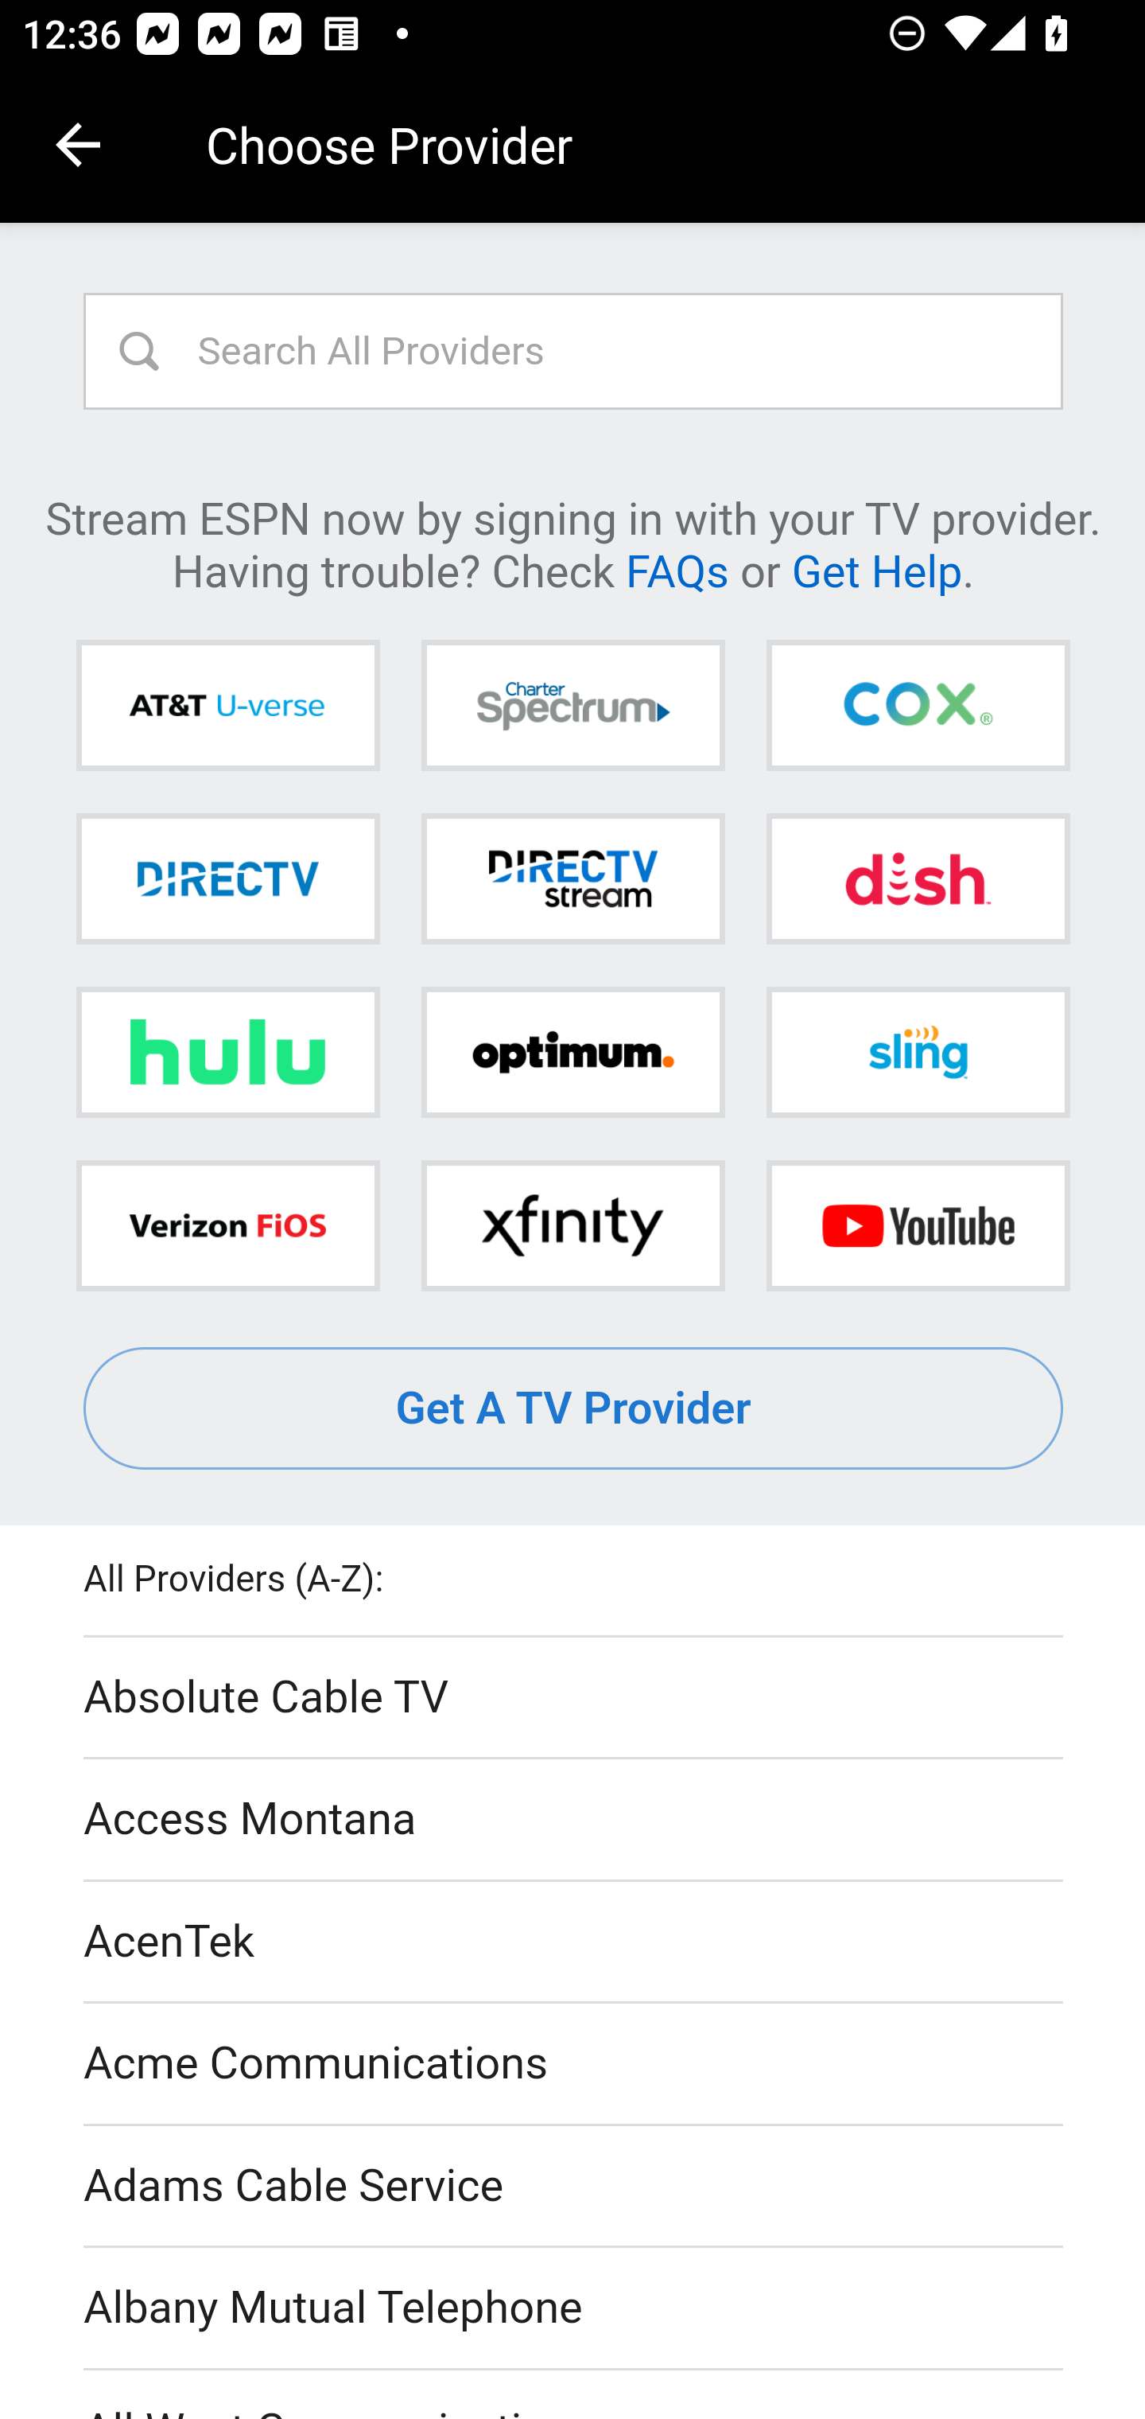 This screenshot has width=1145, height=2419. What do you see at coordinates (574, 1698) in the screenshot?
I see `Absolute Cable TV` at bounding box center [574, 1698].